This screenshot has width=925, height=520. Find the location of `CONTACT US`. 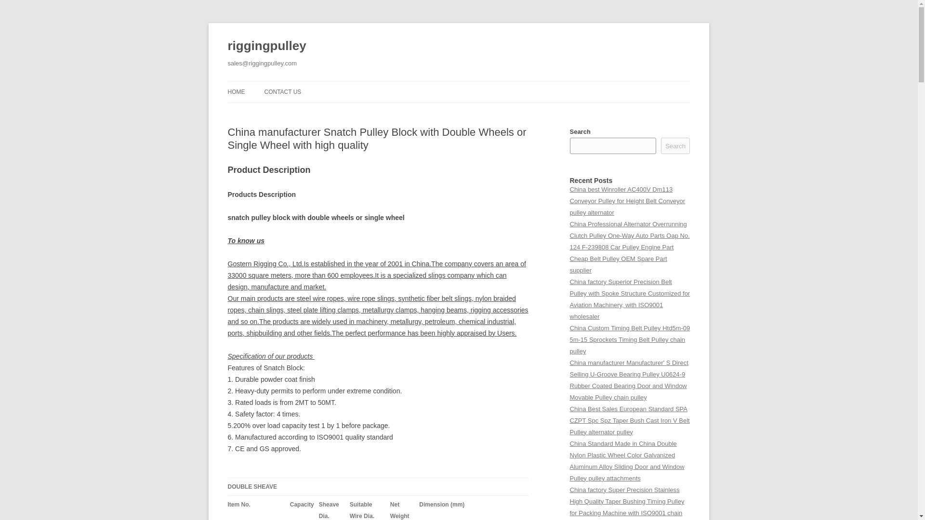

CONTACT US is located at coordinates (282, 91).